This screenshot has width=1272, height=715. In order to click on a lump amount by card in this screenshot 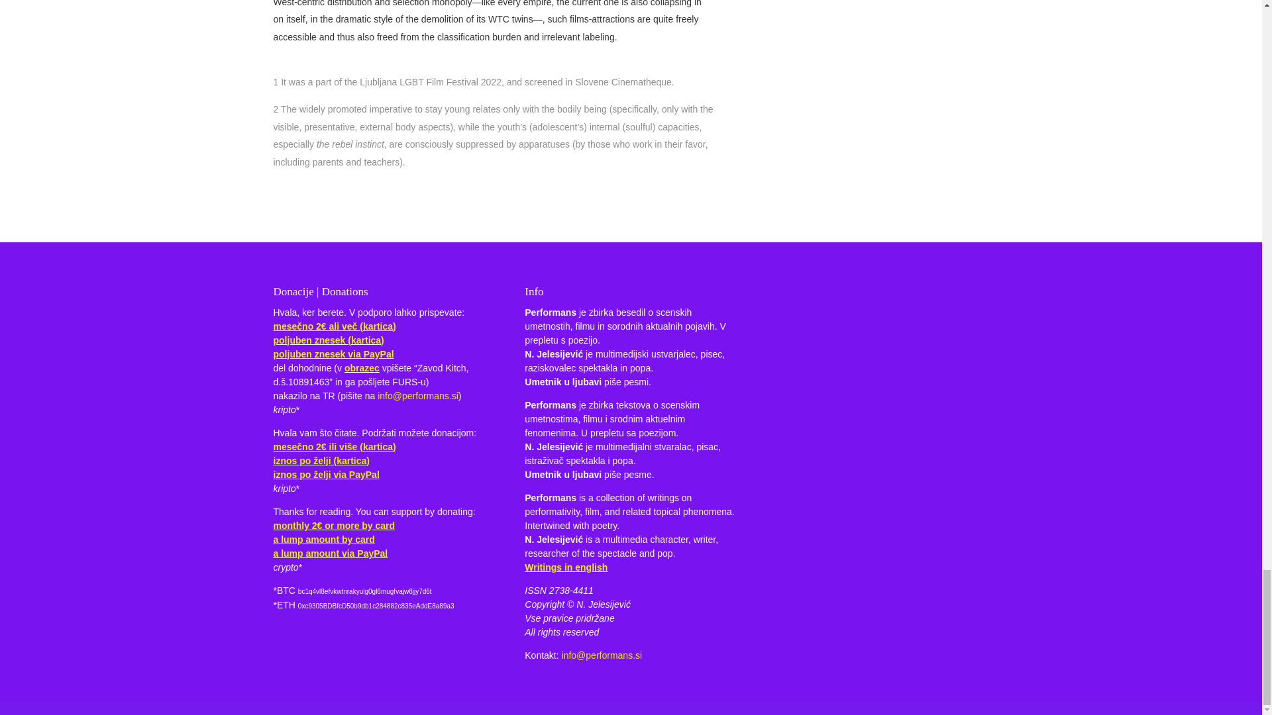, I will do `click(323, 539)`.